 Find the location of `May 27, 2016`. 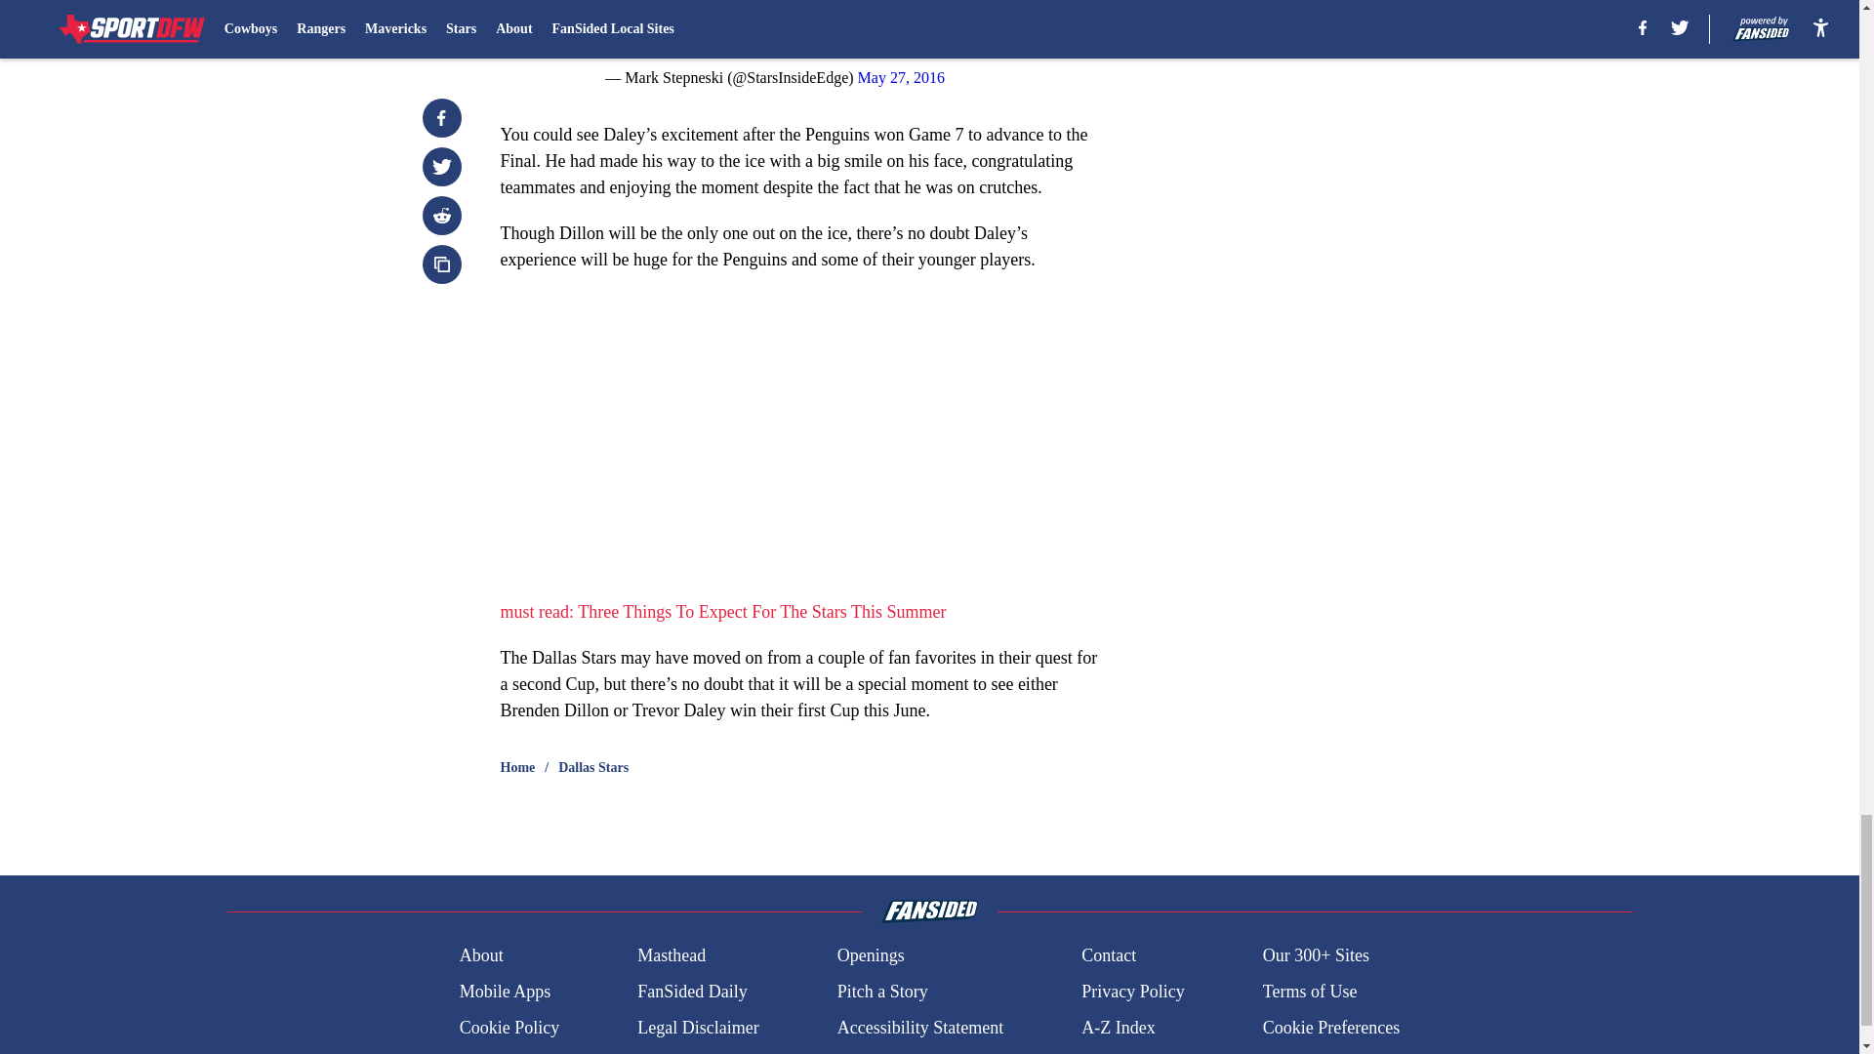

May 27, 2016 is located at coordinates (901, 77).